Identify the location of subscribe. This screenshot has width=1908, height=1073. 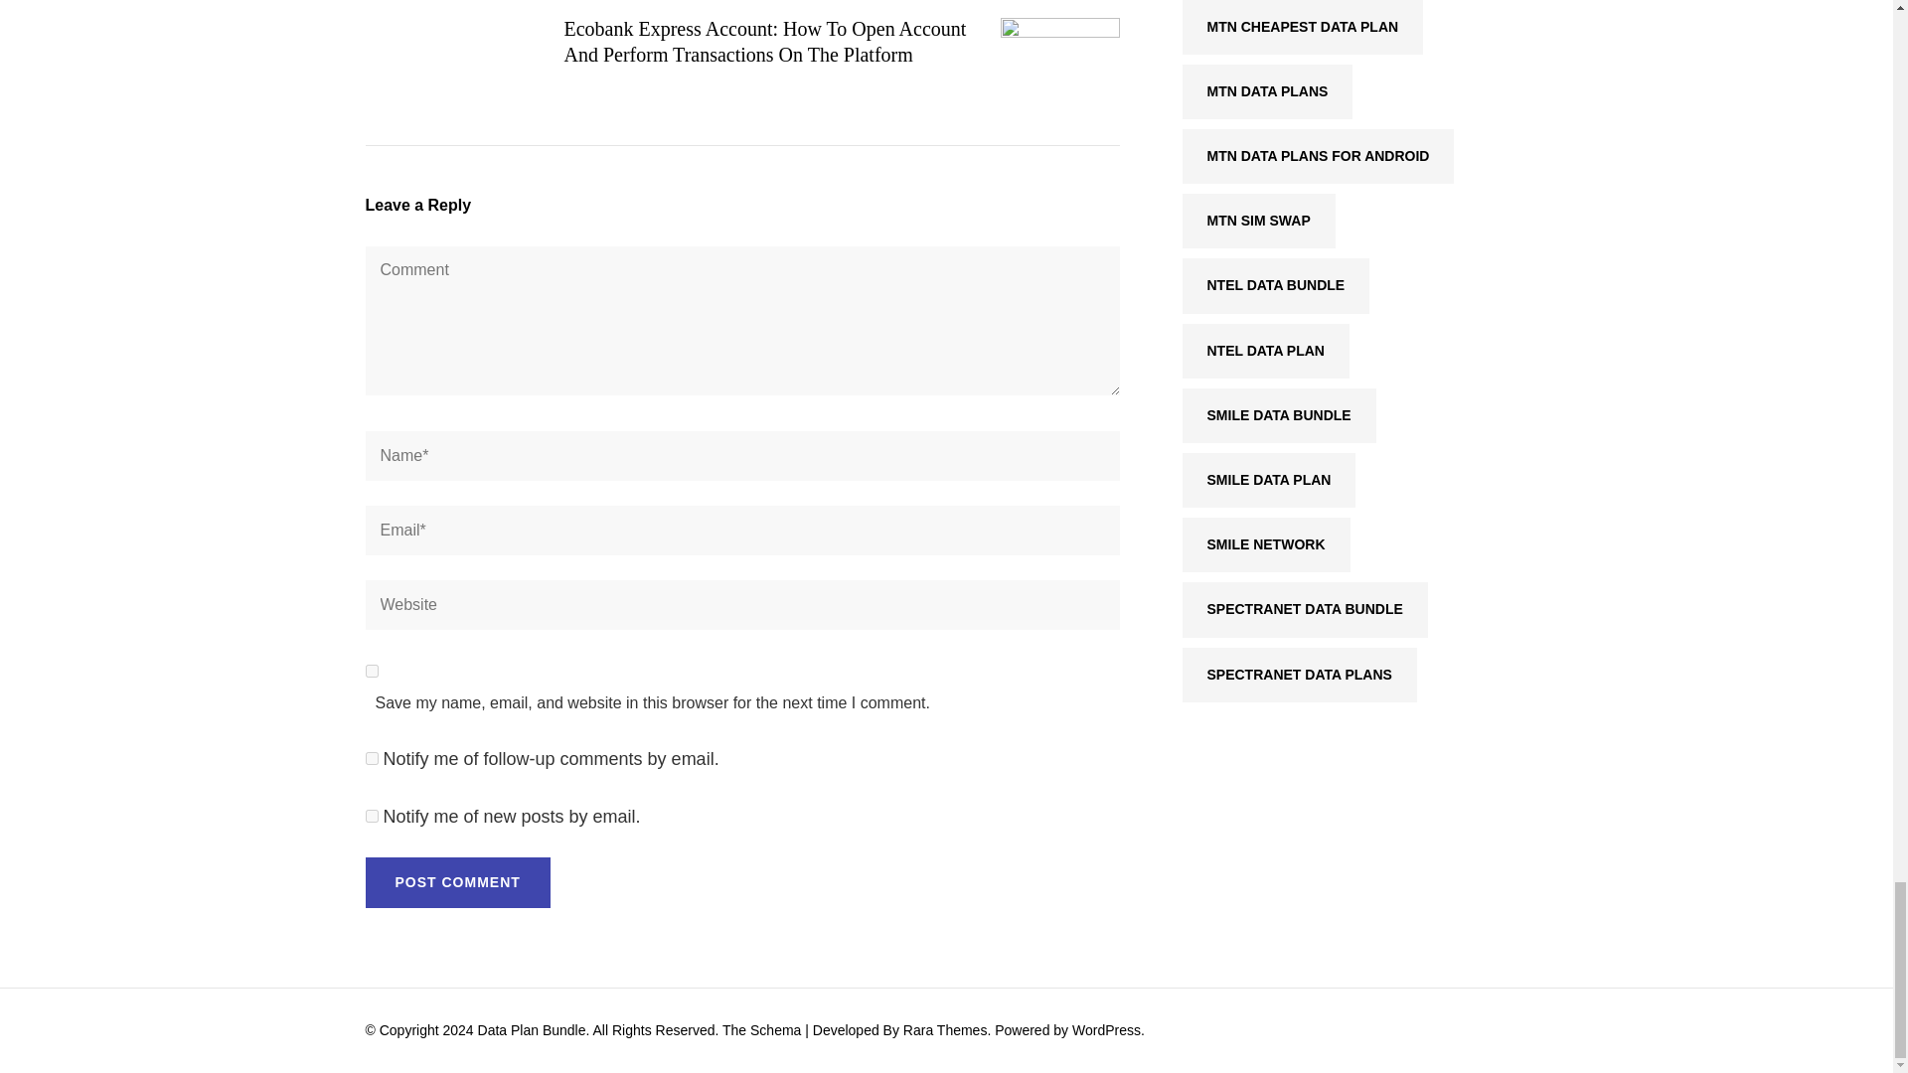
(372, 759).